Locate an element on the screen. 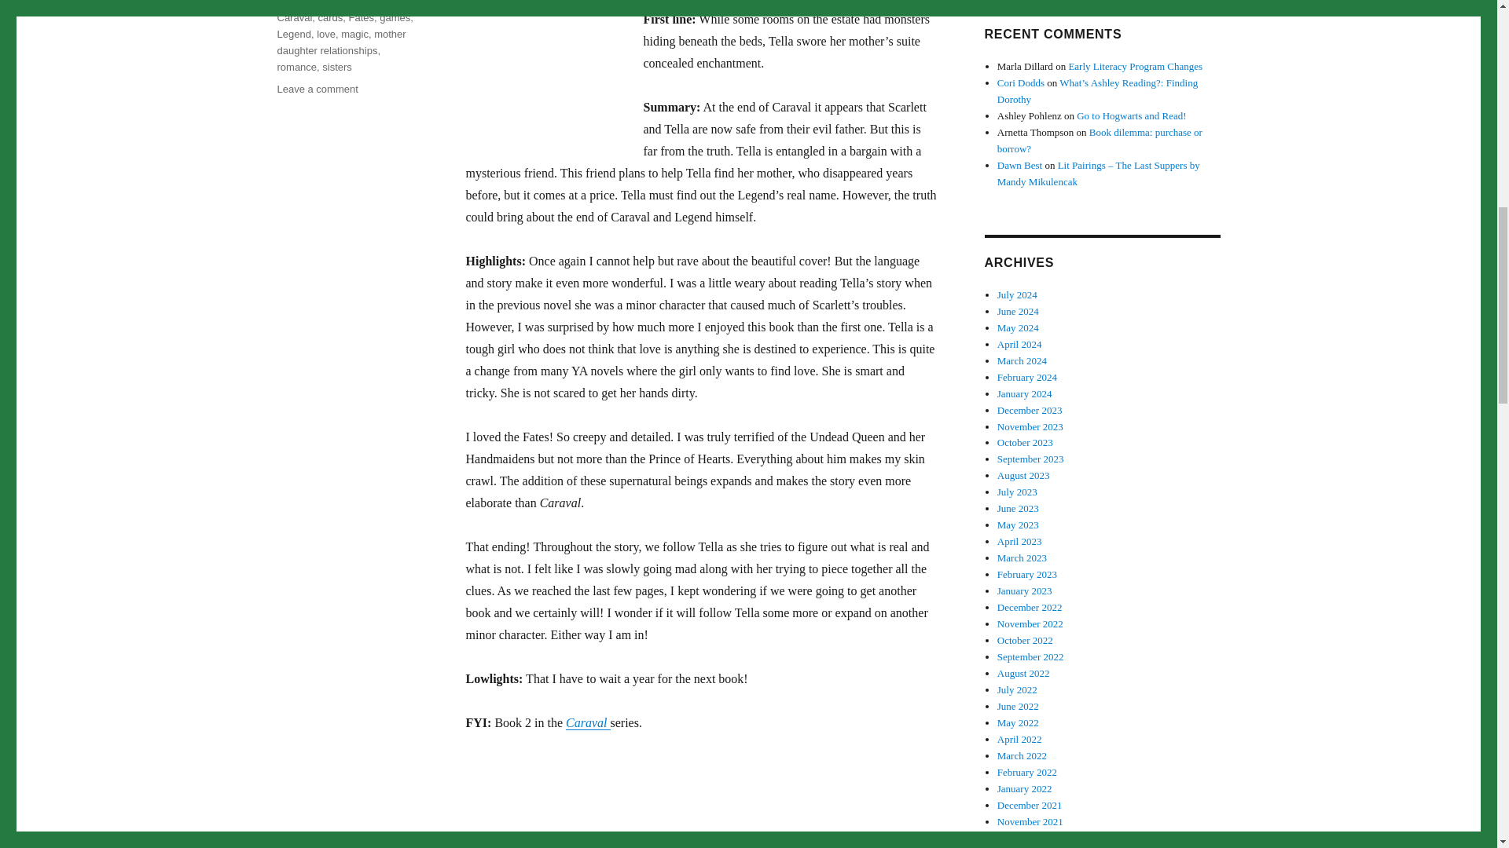 Image resolution: width=1509 pixels, height=848 pixels. Cori Dodds is located at coordinates (1019, 328).